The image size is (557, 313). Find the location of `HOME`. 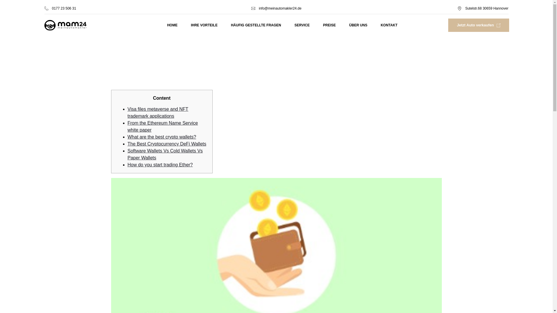

HOME is located at coordinates (172, 25).